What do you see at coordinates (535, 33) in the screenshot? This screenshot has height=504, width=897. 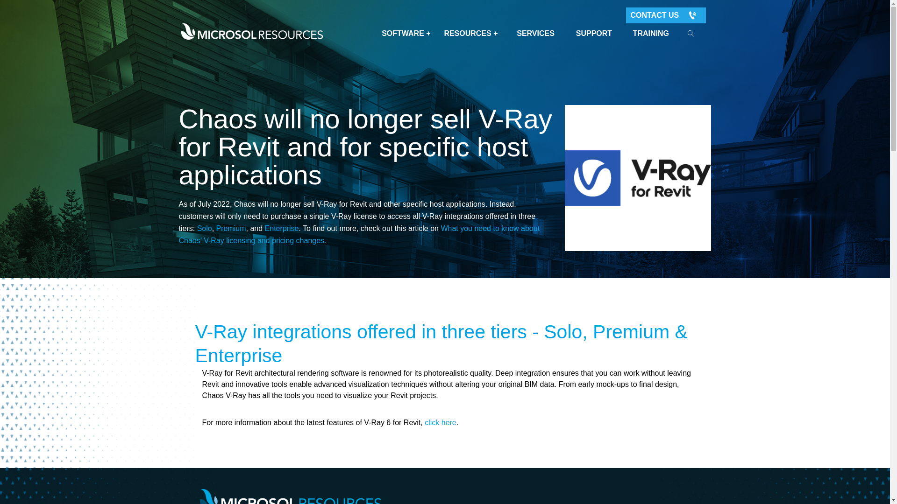 I see `SERVICES` at bounding box center [535, 33].